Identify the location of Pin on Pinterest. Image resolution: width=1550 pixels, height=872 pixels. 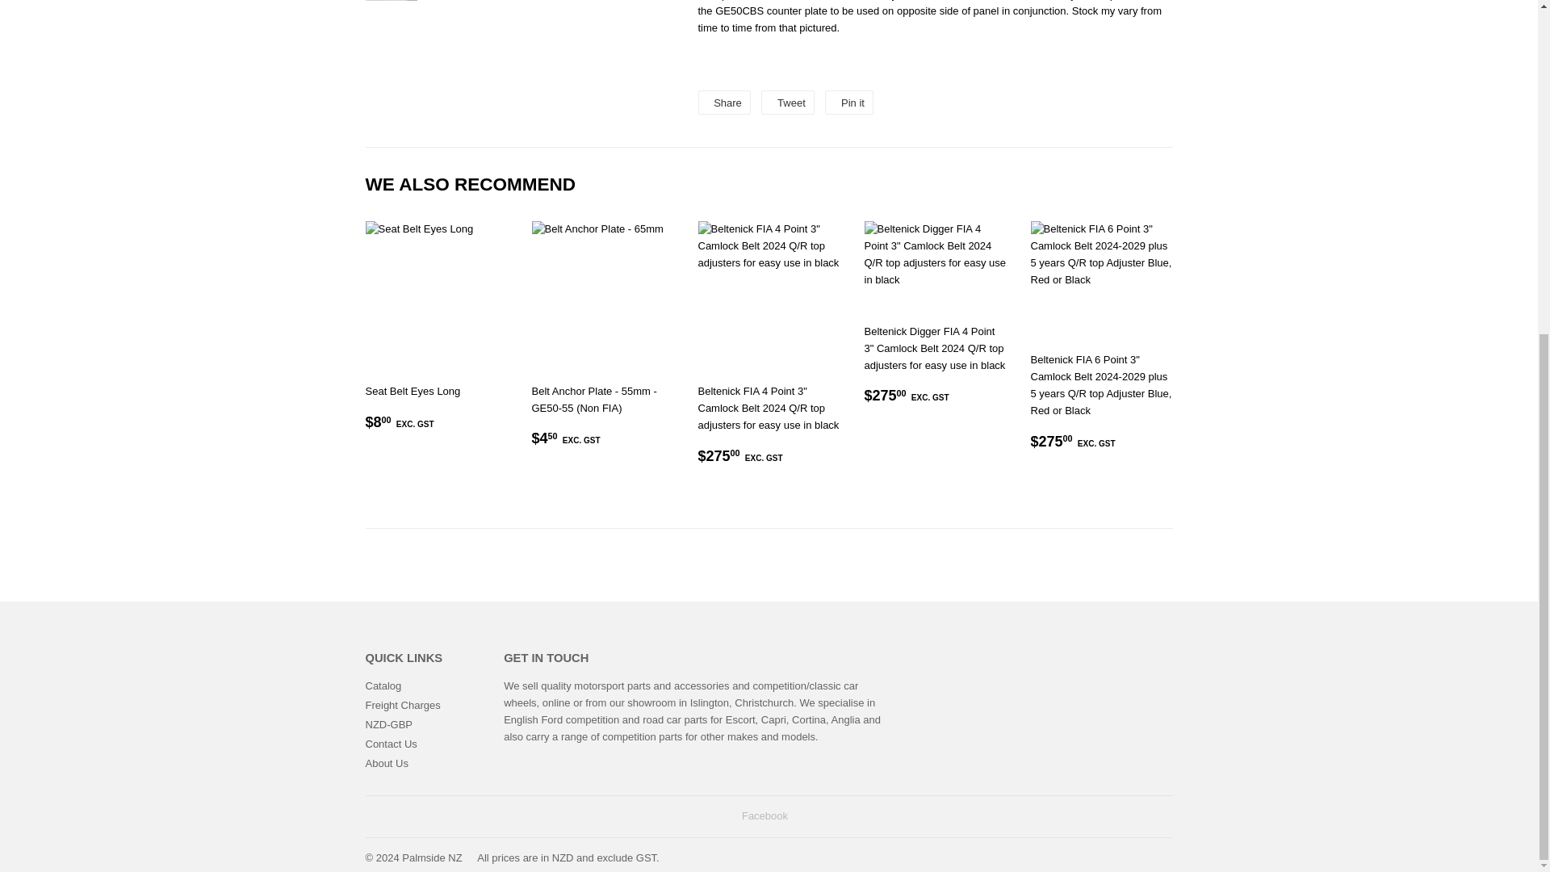
(849, 102).